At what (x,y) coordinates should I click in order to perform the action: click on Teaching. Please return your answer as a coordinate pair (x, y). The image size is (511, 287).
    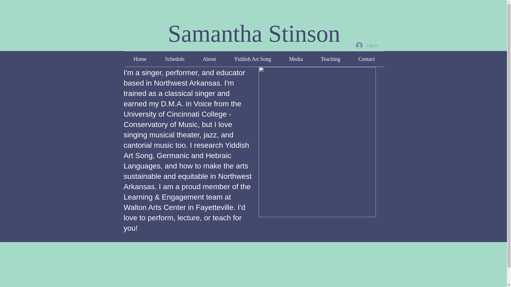
    Looking at the image, I should click on (331, 59).